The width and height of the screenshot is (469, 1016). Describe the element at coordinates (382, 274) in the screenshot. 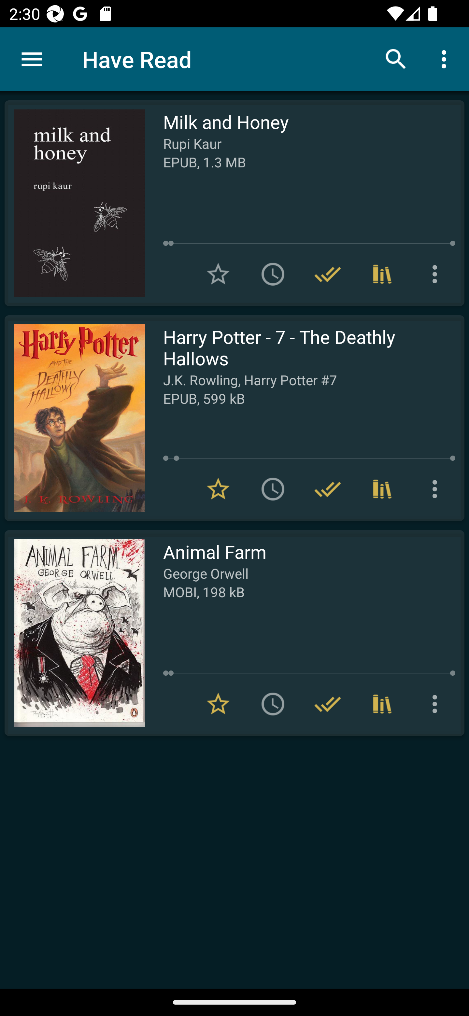

I see `Collections (4)` at that location.